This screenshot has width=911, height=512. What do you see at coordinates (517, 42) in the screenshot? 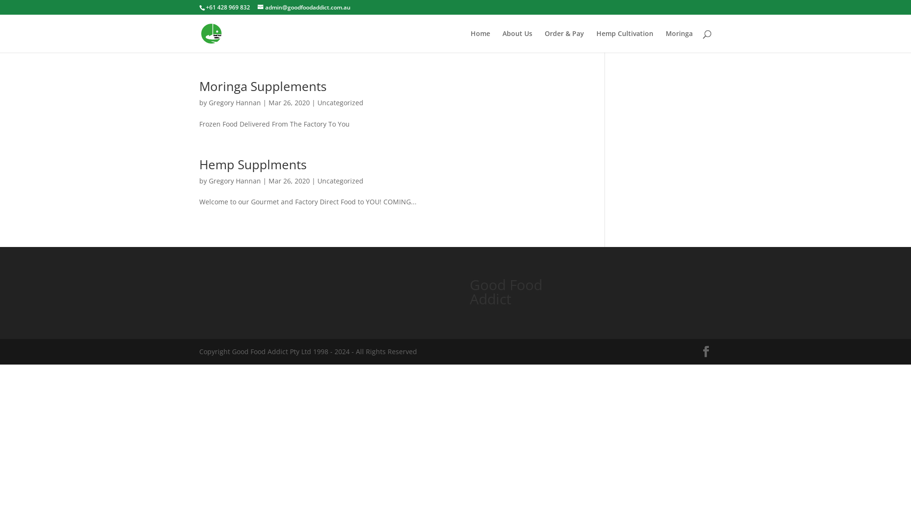
I see `About Us` at bounding box center [517, 42].